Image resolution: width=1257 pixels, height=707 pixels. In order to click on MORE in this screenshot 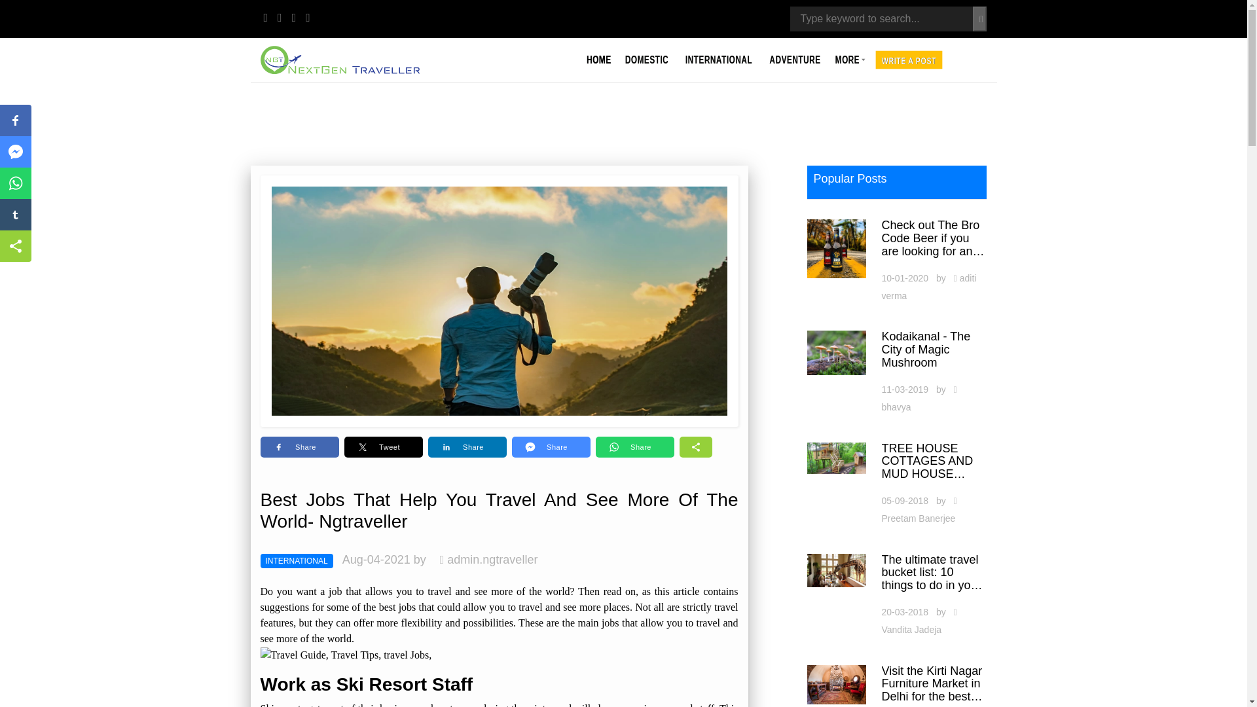, I will do `click(852, 55)`.